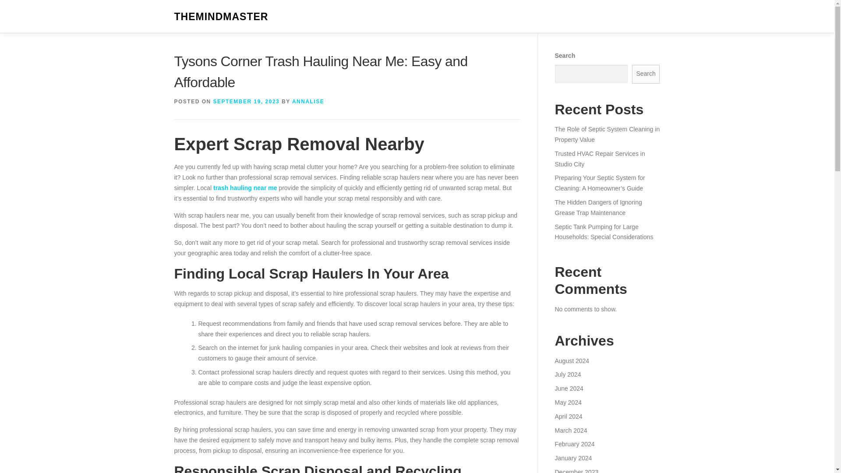 The width and height of the screenshot is (841, 473). Describe the element at coordinates (599, 159) in the screenshot. I see `Trusted HVAC Repair Services in Studio City` at that location.